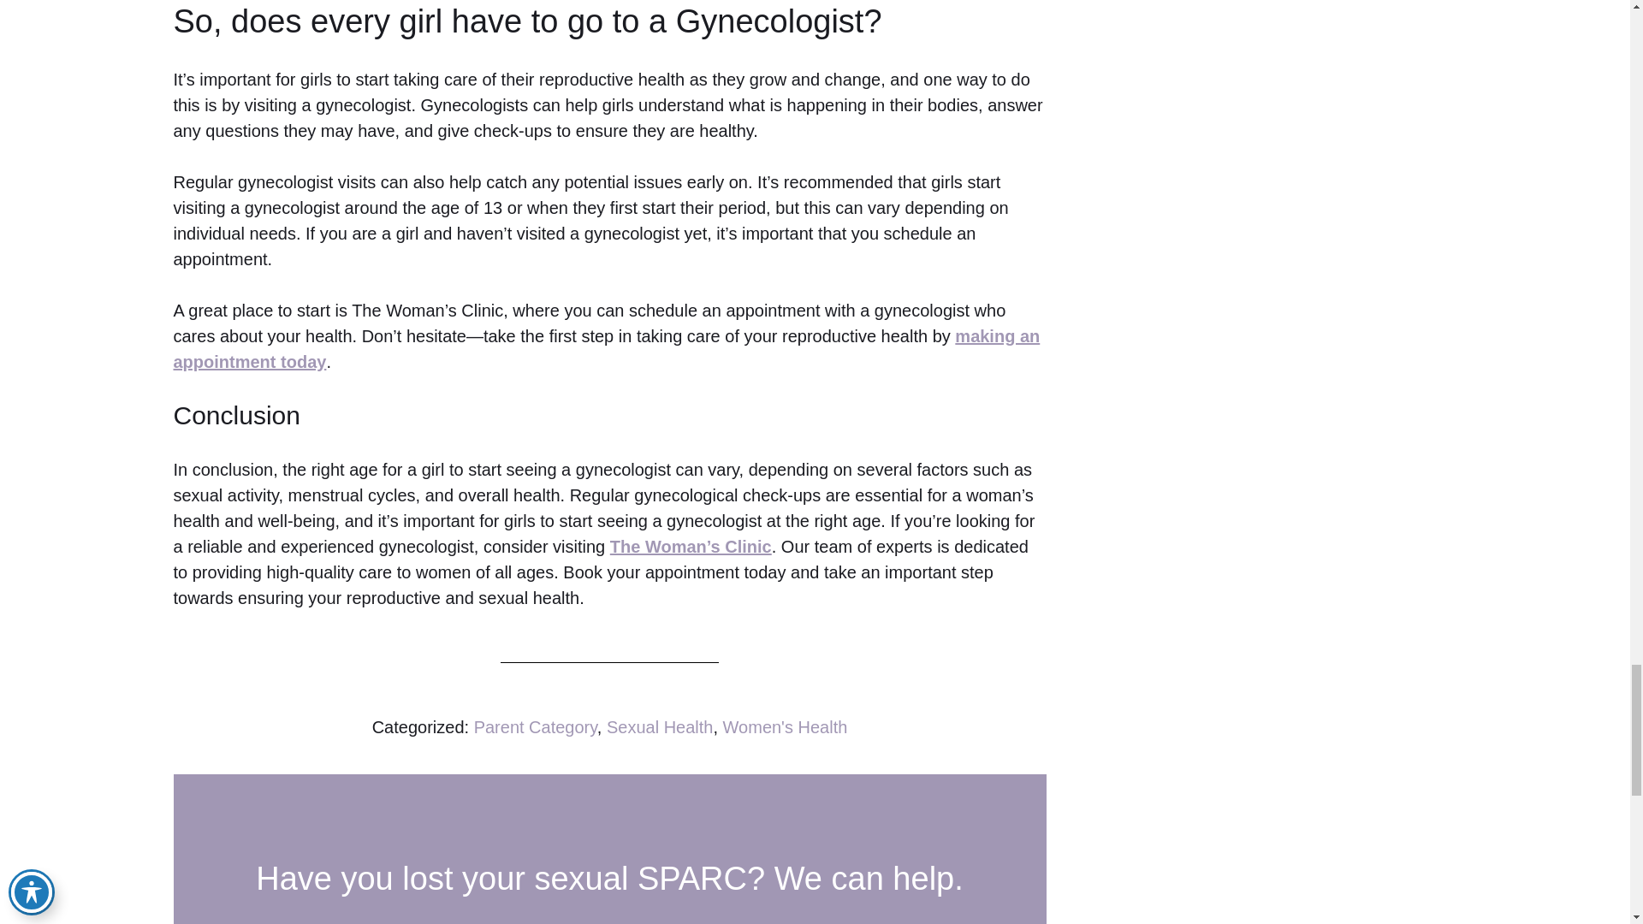  What do you see at coordinates (659, 727) in the screenshot?
I see `Sexual Health` at bounding box center [659, 727].